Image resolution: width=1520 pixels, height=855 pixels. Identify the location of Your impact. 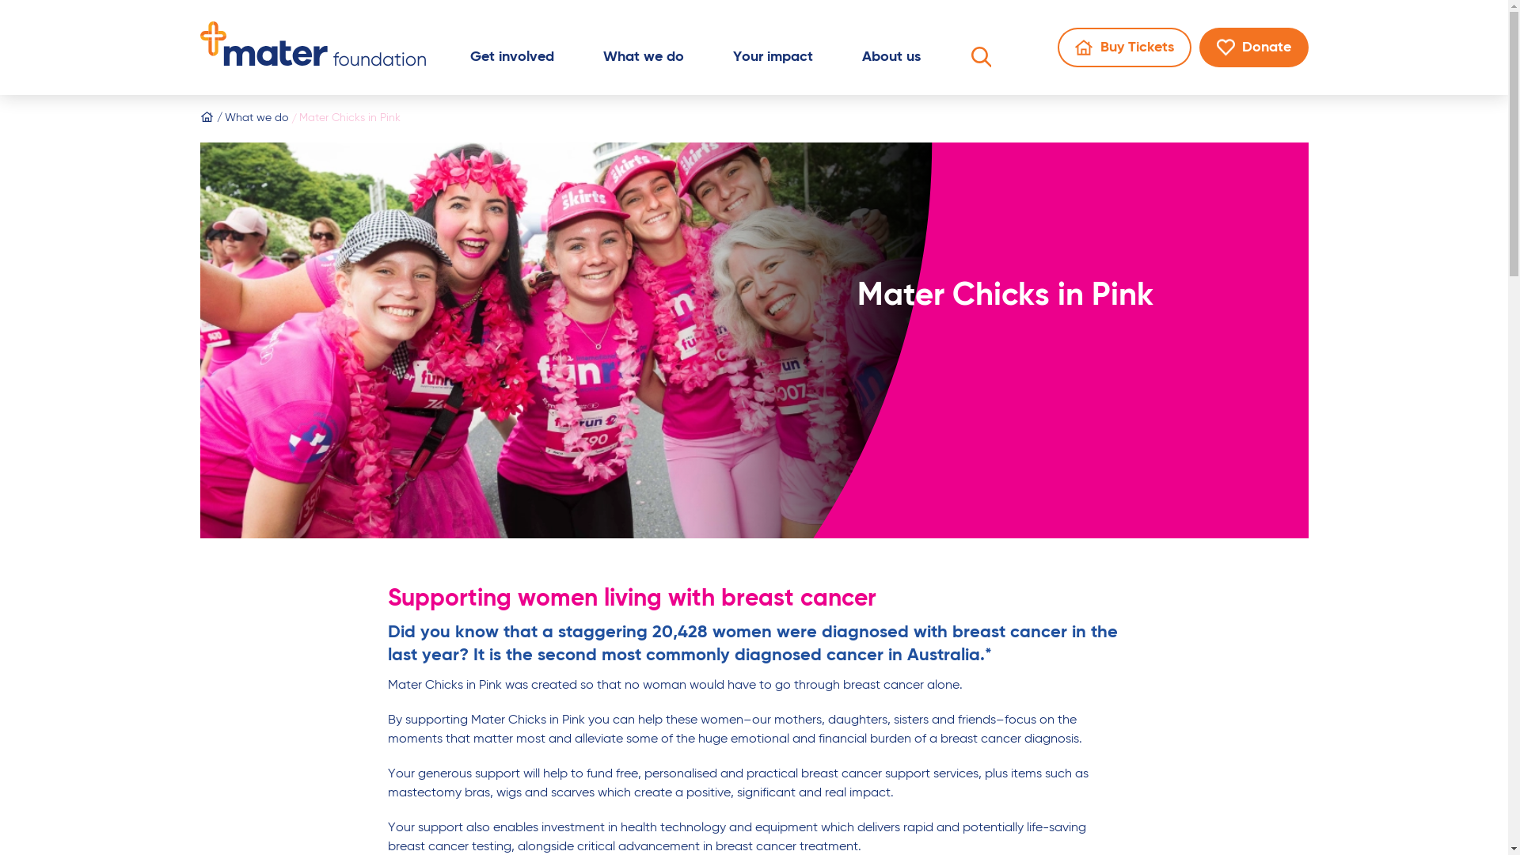
(773, 62).